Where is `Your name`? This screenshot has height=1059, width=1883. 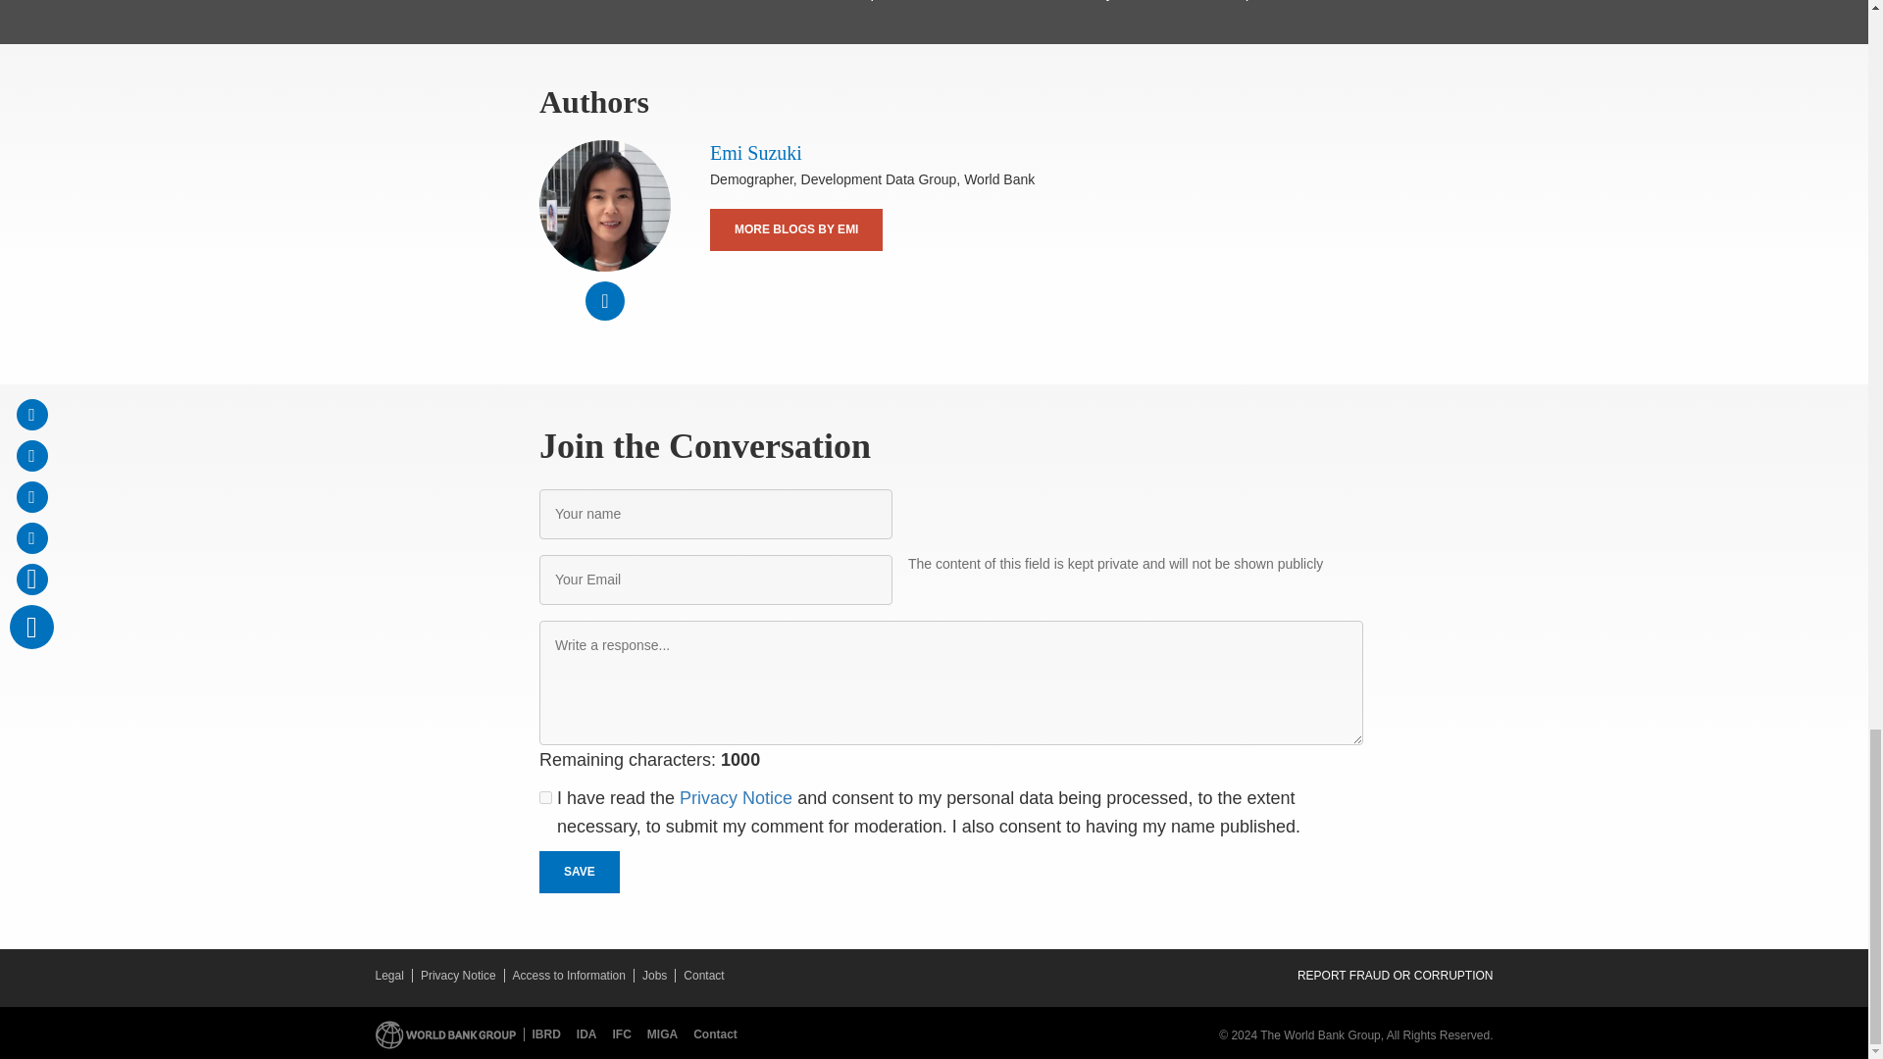
Your name is located at coordinates (716, 514).